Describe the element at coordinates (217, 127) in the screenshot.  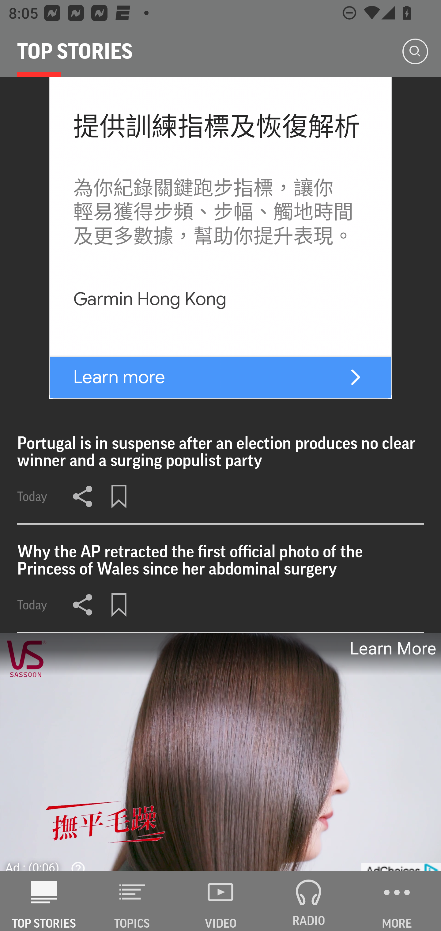
I see `提供訓練指標及恢復解析` at that location.